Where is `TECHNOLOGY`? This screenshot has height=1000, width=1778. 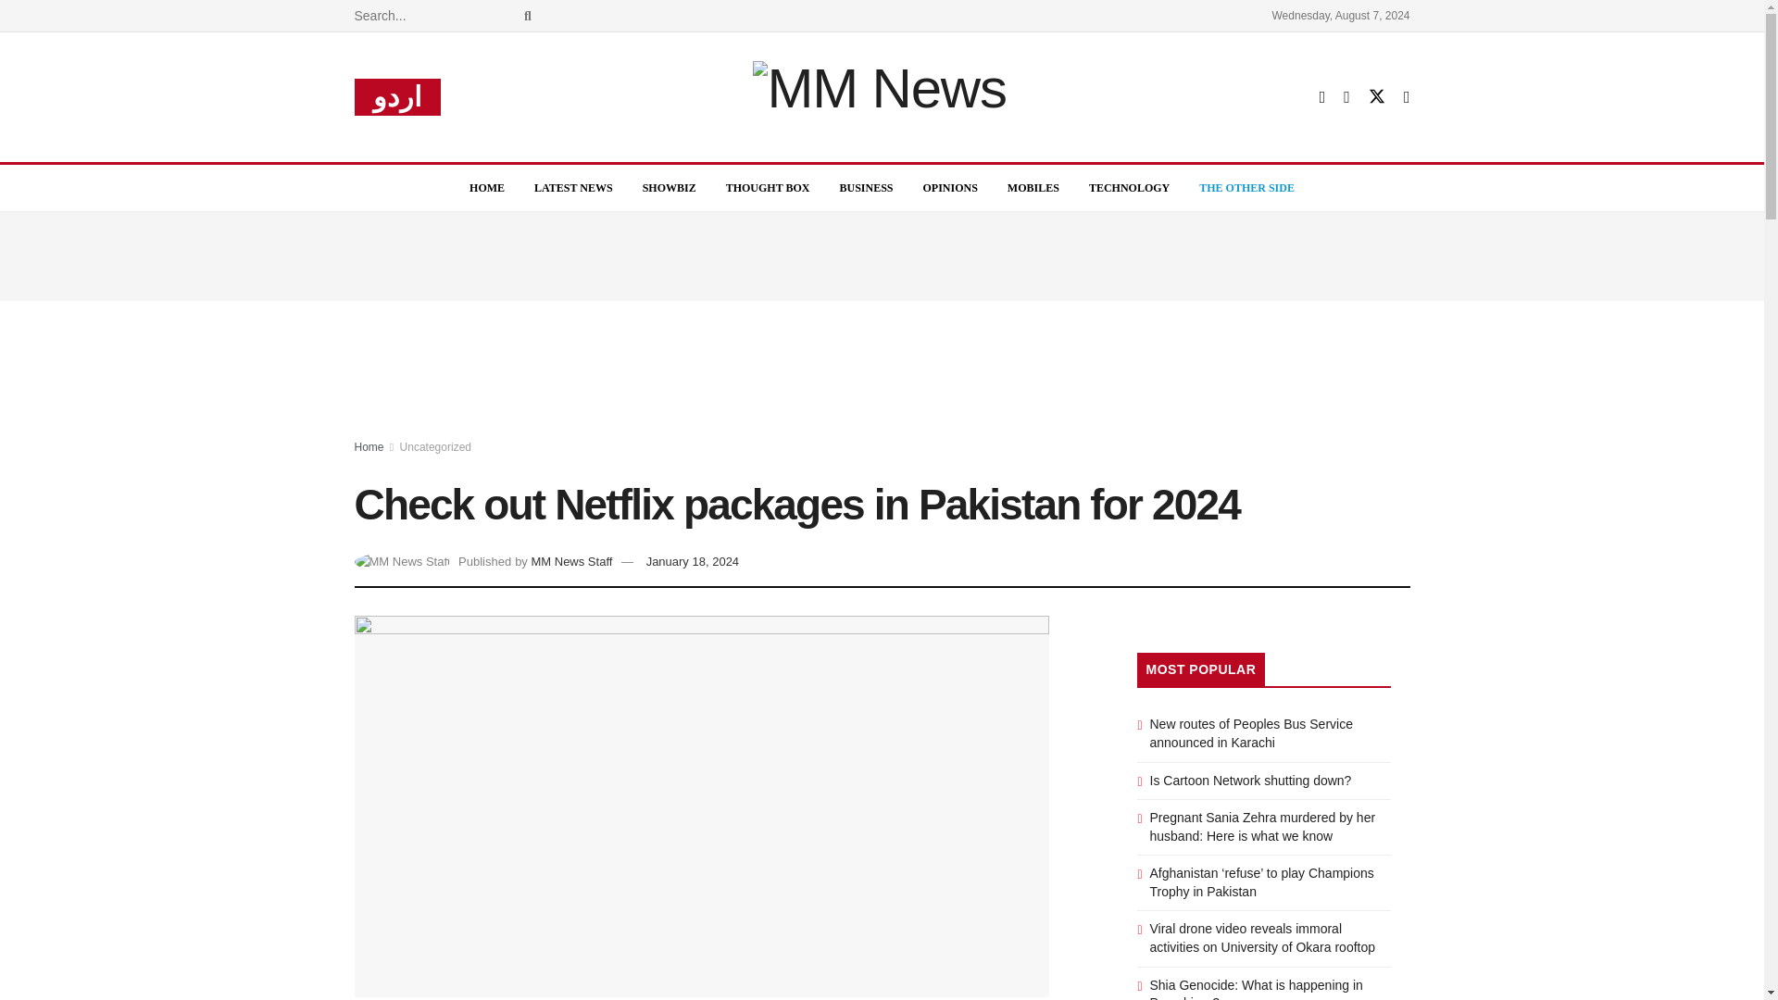
TECHNOLOGY is located at coordinates (1128, 187).